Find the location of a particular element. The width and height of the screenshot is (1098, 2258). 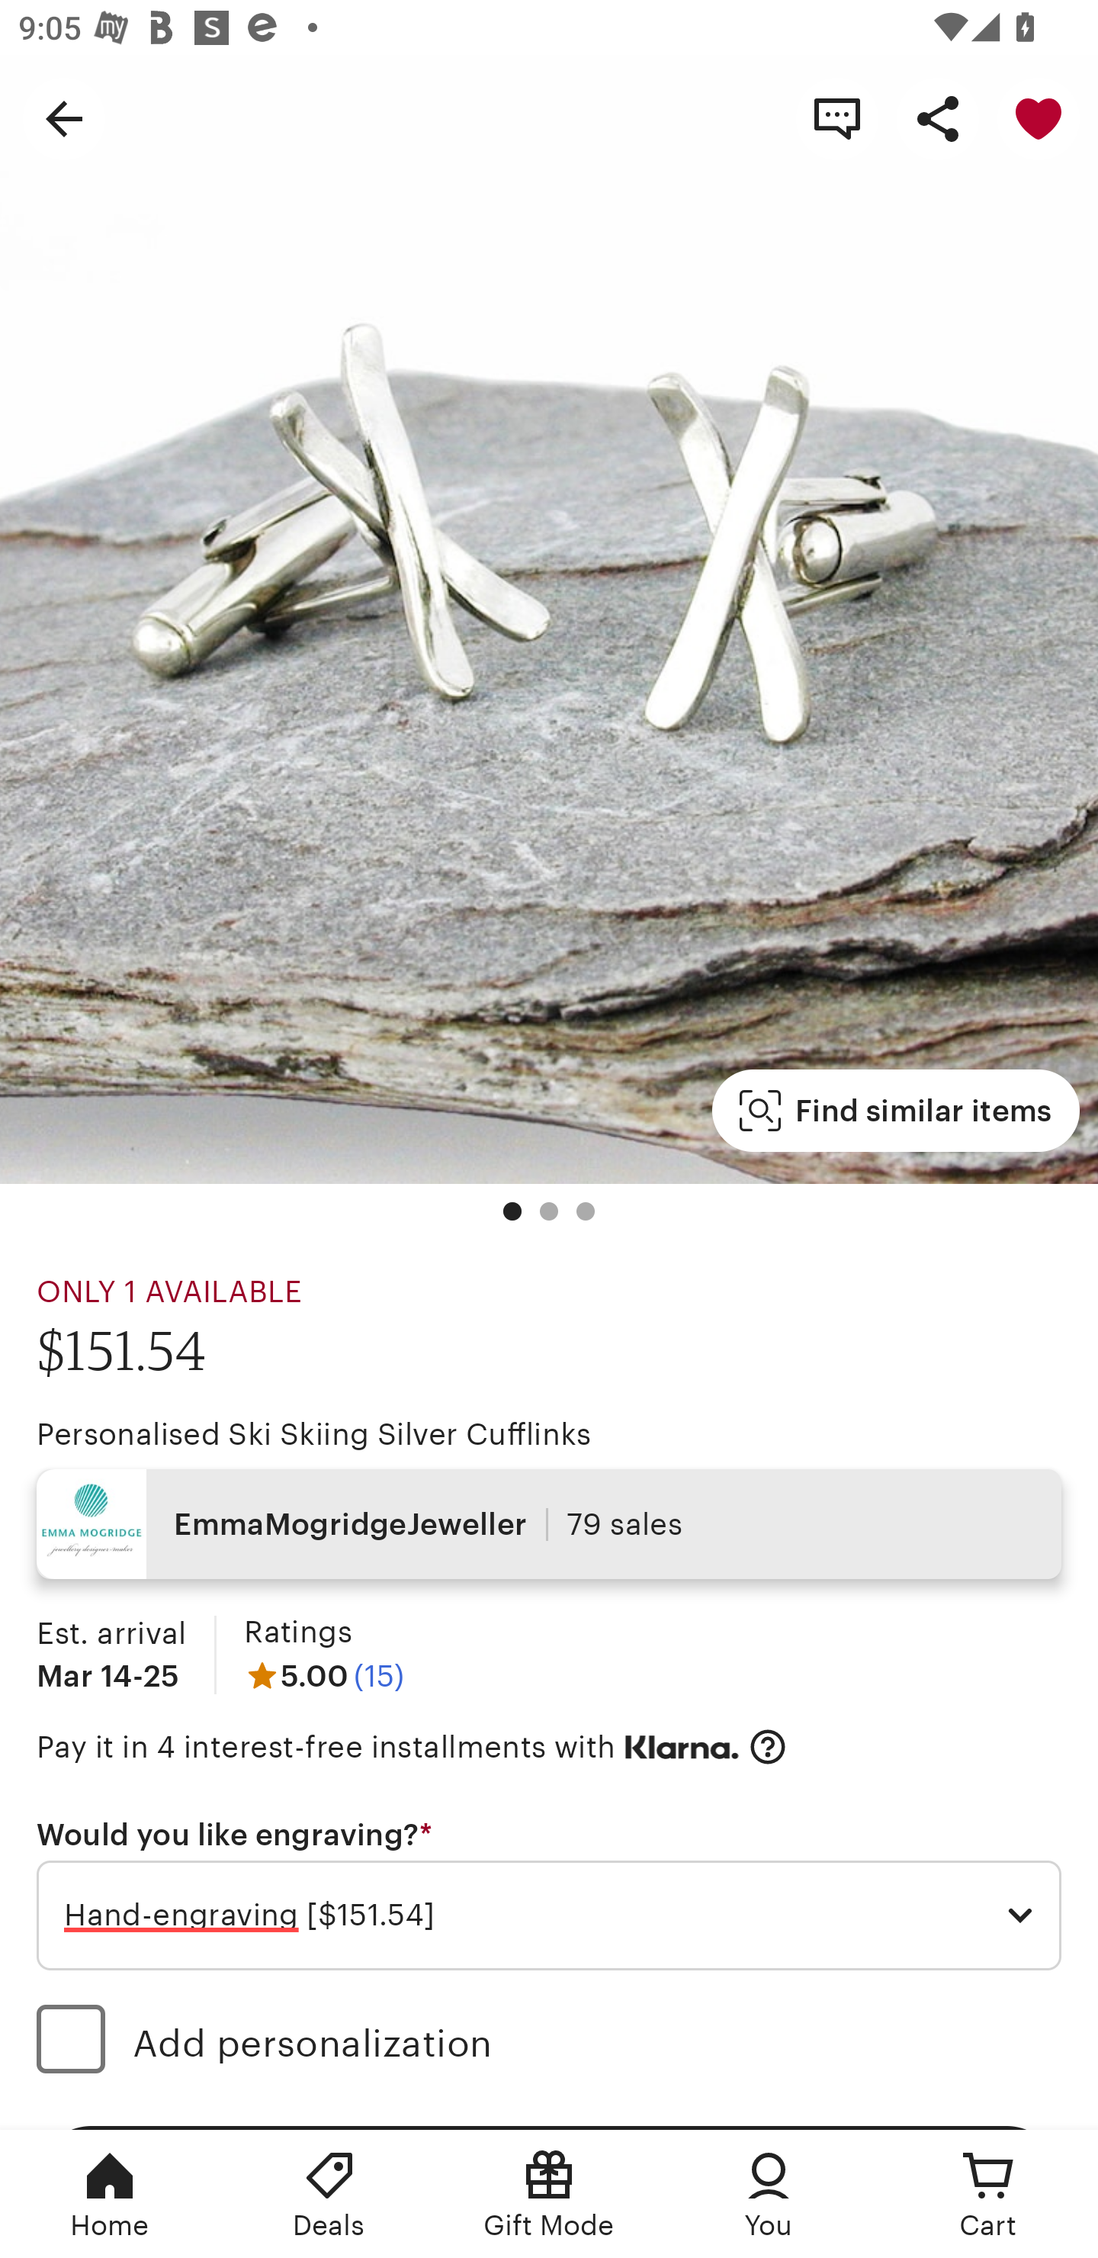

Navigate up is located at coordinates (64, 117).